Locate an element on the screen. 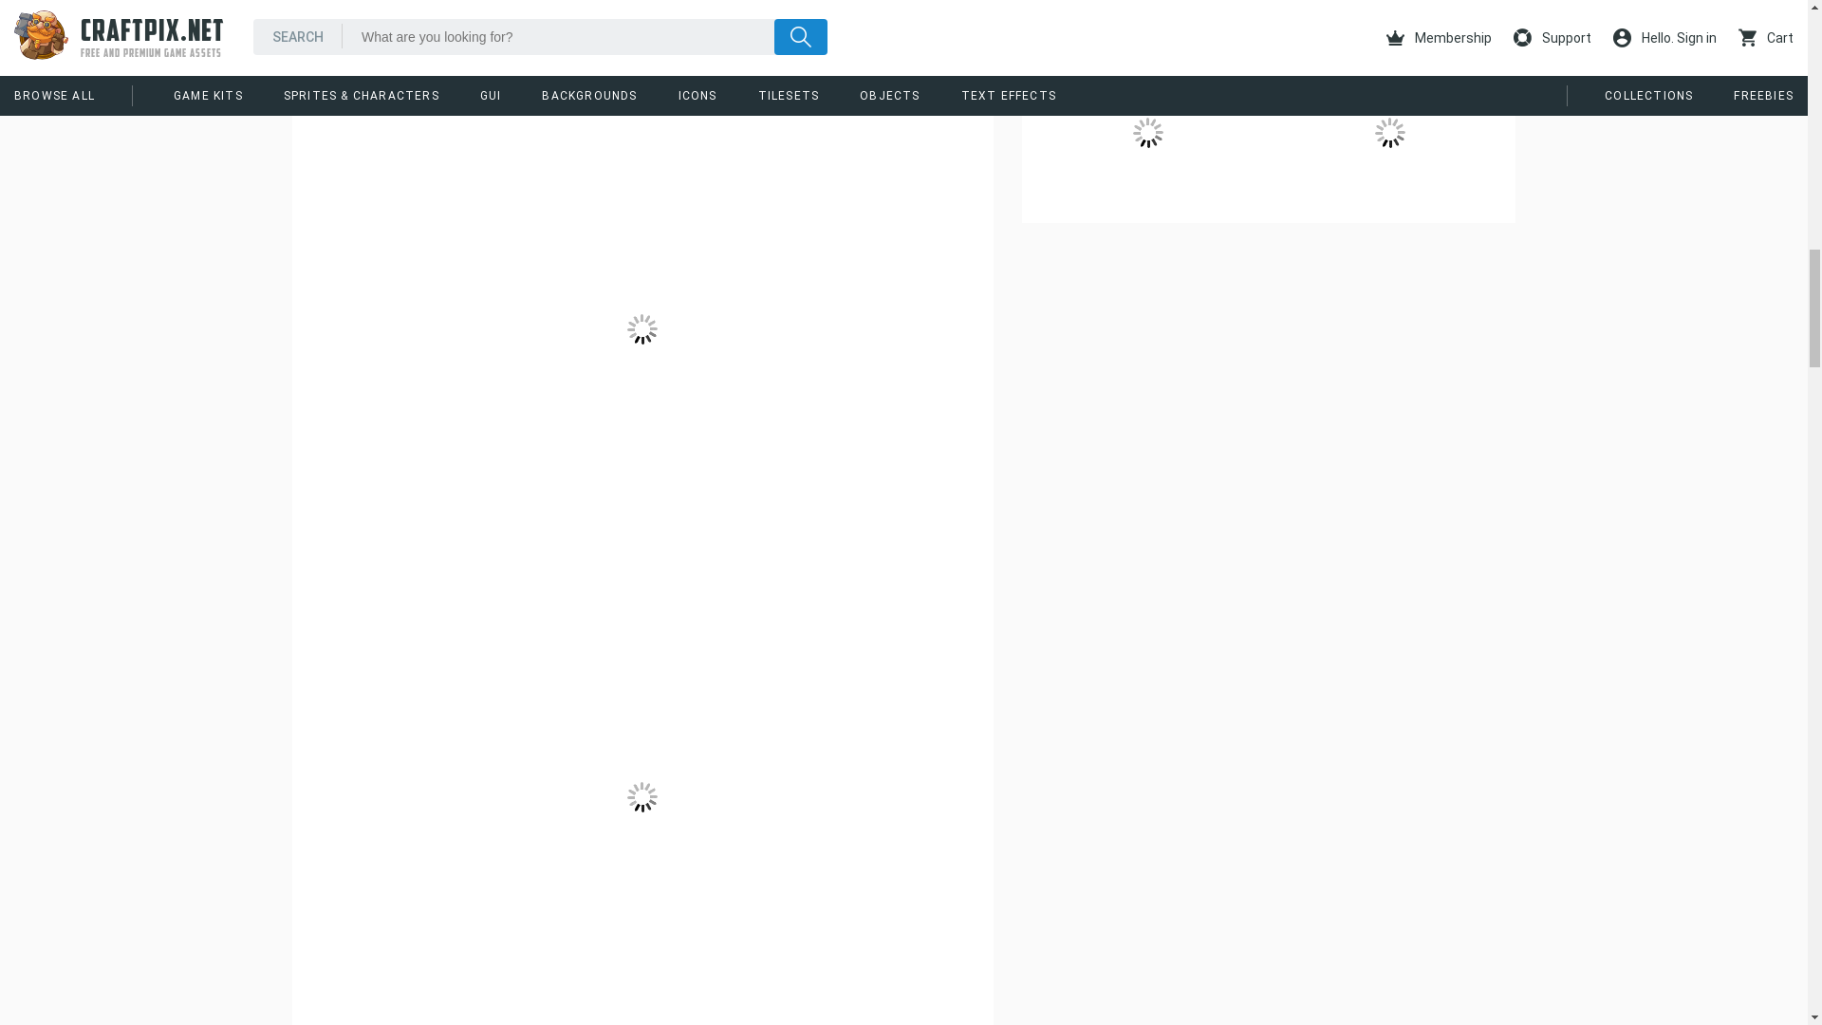 This screenshot has width=1822, height=1025. Top Down Smoke Sprites Pixel Art is located at coordinates (1147, 132).